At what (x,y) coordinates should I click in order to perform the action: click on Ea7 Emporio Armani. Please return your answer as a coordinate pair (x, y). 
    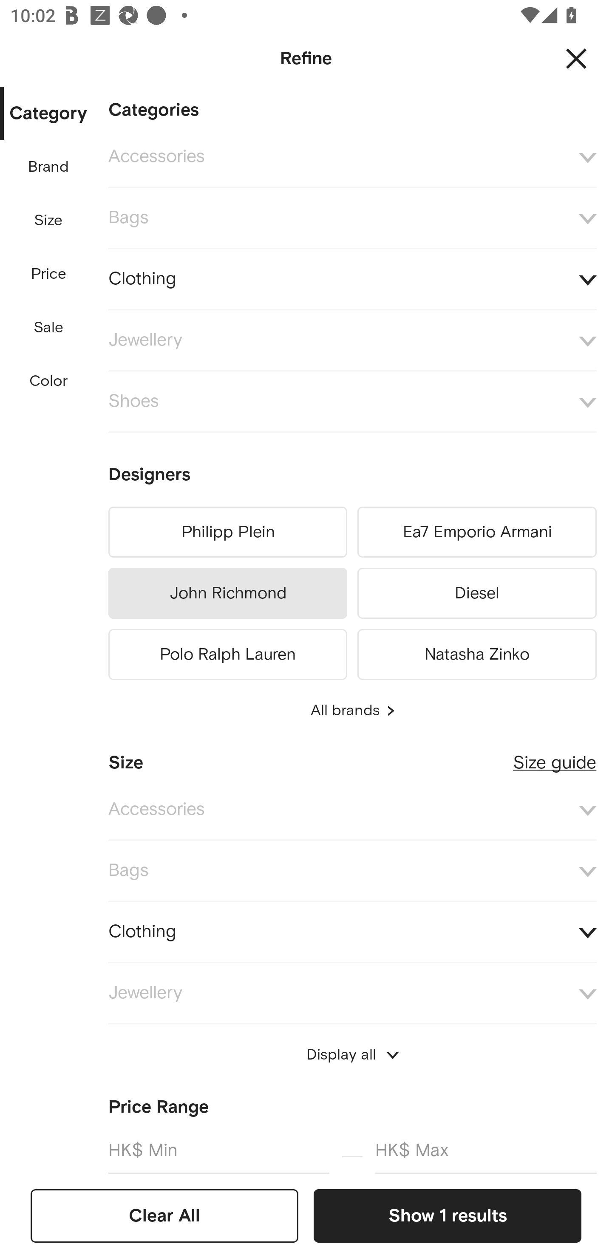
    Looking at the image, I should click on (477, 532).